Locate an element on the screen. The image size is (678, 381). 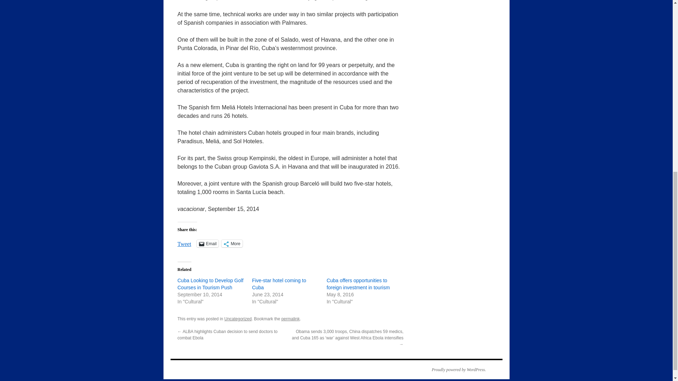
More is located at coordinates (232, 243).